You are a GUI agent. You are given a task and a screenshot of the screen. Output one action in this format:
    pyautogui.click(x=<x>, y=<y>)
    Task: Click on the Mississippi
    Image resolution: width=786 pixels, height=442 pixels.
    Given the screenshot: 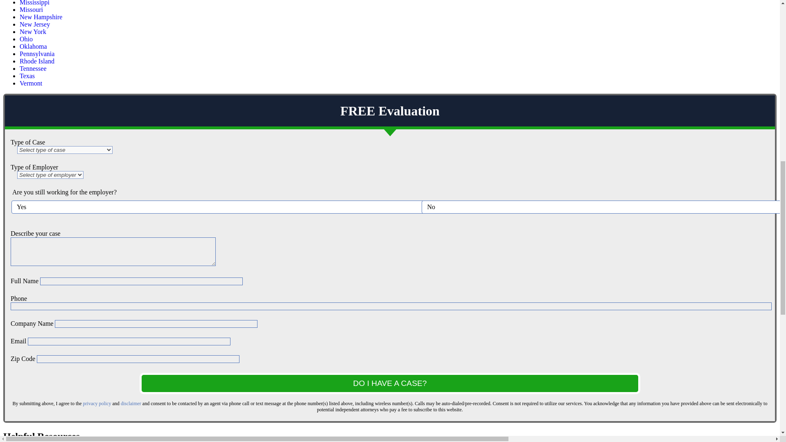 What is the action you would take?
    pyautogui.click(x=34, y=3)
    